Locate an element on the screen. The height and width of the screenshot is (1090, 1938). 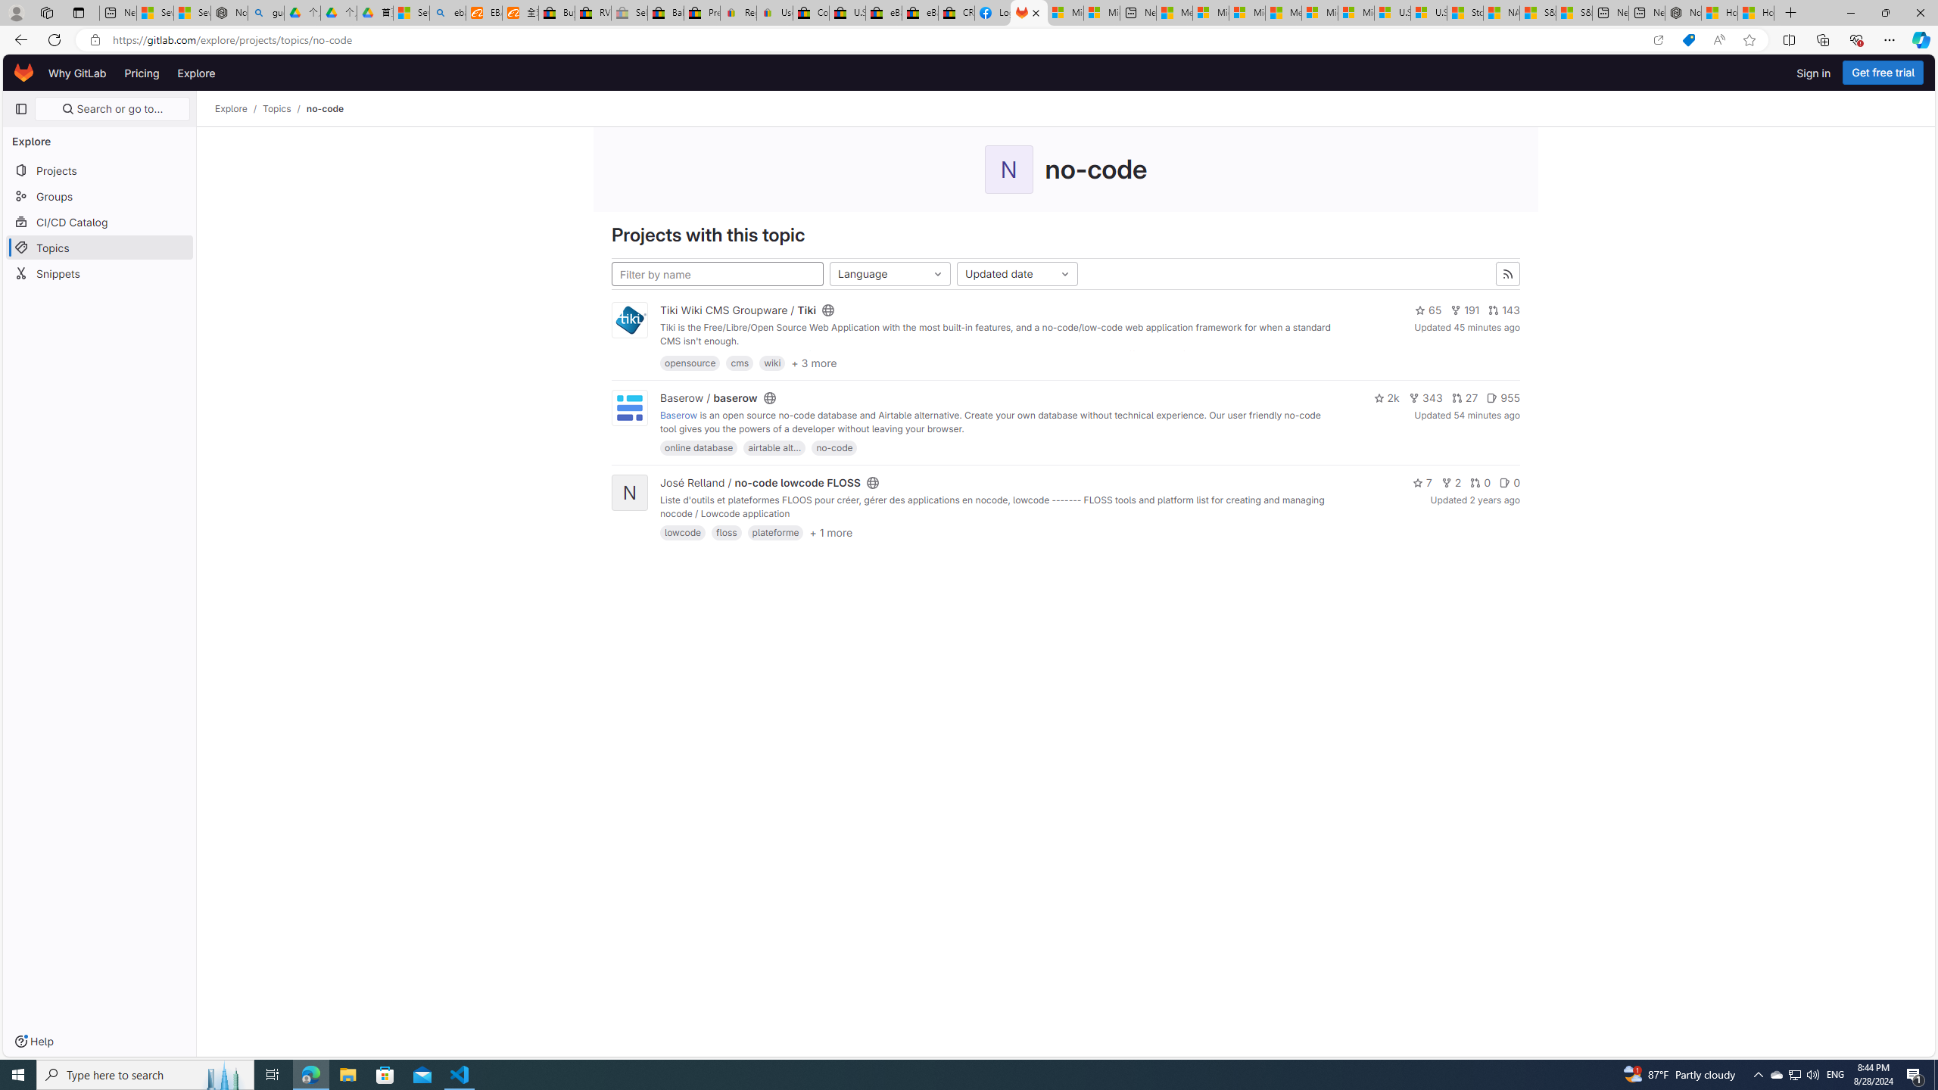
lowcode is located at coordinates (683, 532).